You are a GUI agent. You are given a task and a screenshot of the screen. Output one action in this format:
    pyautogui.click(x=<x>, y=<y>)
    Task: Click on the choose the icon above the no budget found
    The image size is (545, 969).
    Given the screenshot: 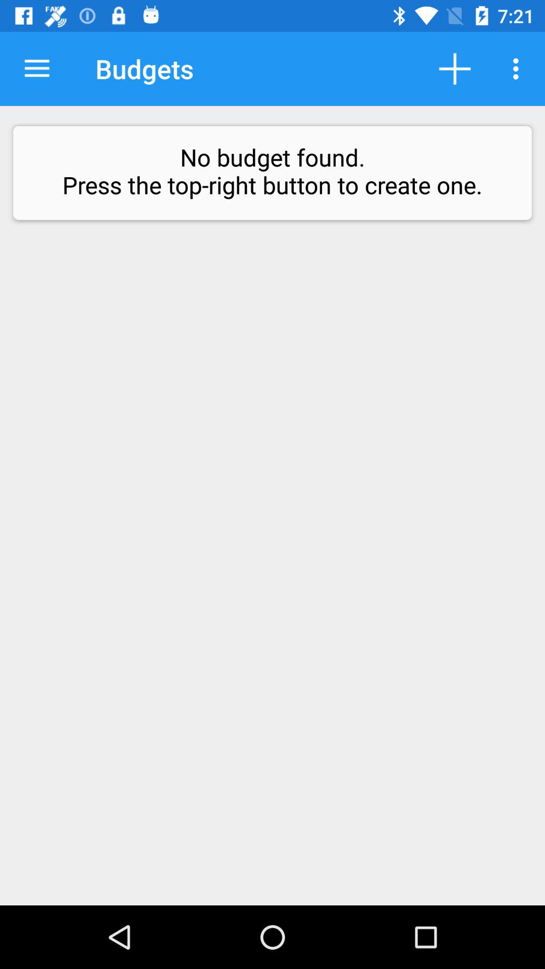 What is the action you would take?
    pyautogui.click(x=37, y=69)
    